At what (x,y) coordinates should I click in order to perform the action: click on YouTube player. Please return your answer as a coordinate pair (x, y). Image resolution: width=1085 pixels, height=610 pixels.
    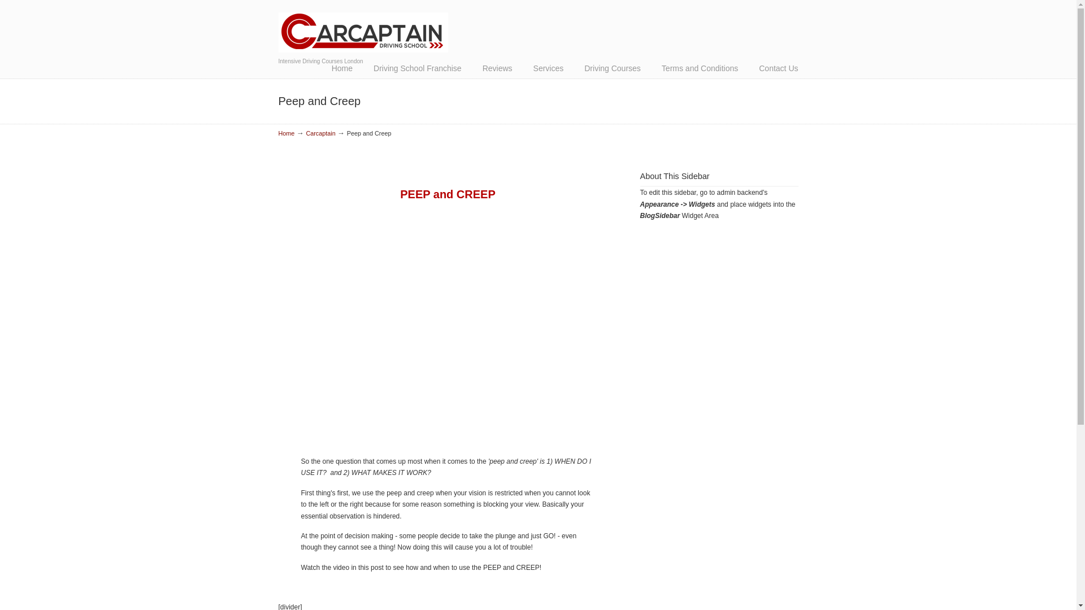
    Looking at the image, I should click on (448, 325).